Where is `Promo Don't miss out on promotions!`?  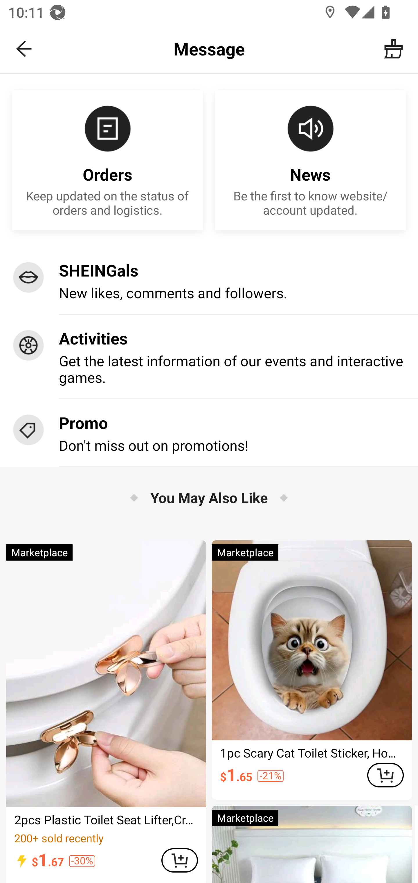
Promo Don't miss out on promotions! is located at coordinates (209, 433).